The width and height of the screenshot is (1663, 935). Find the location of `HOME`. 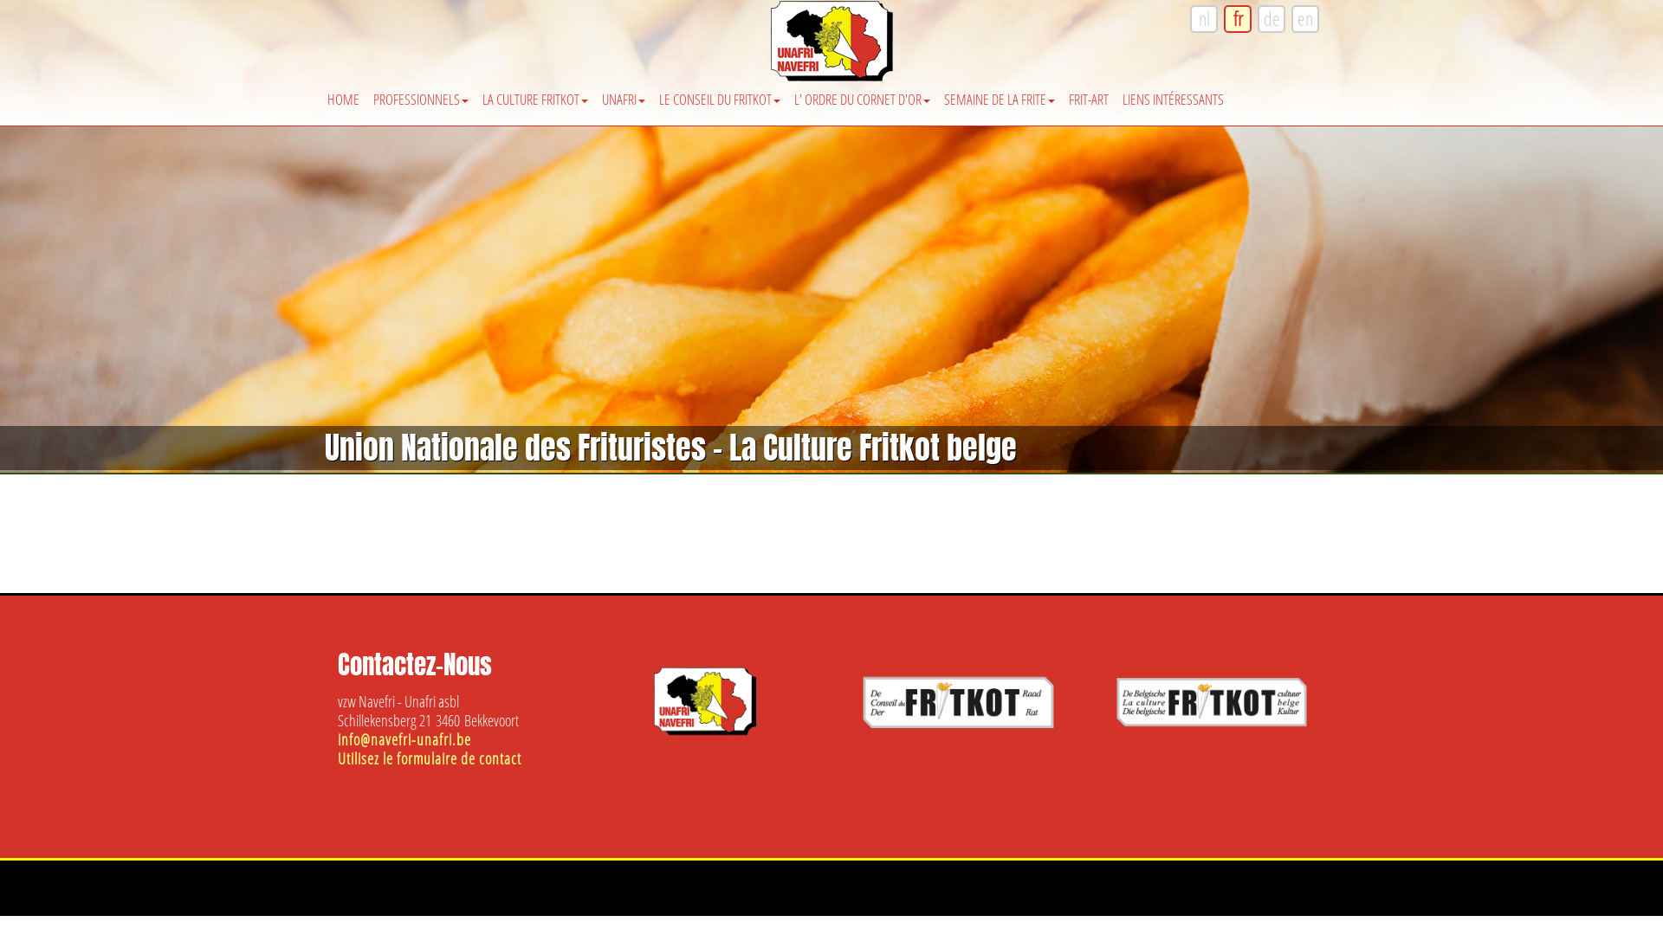

HOME is located at coordinates (343, 92).